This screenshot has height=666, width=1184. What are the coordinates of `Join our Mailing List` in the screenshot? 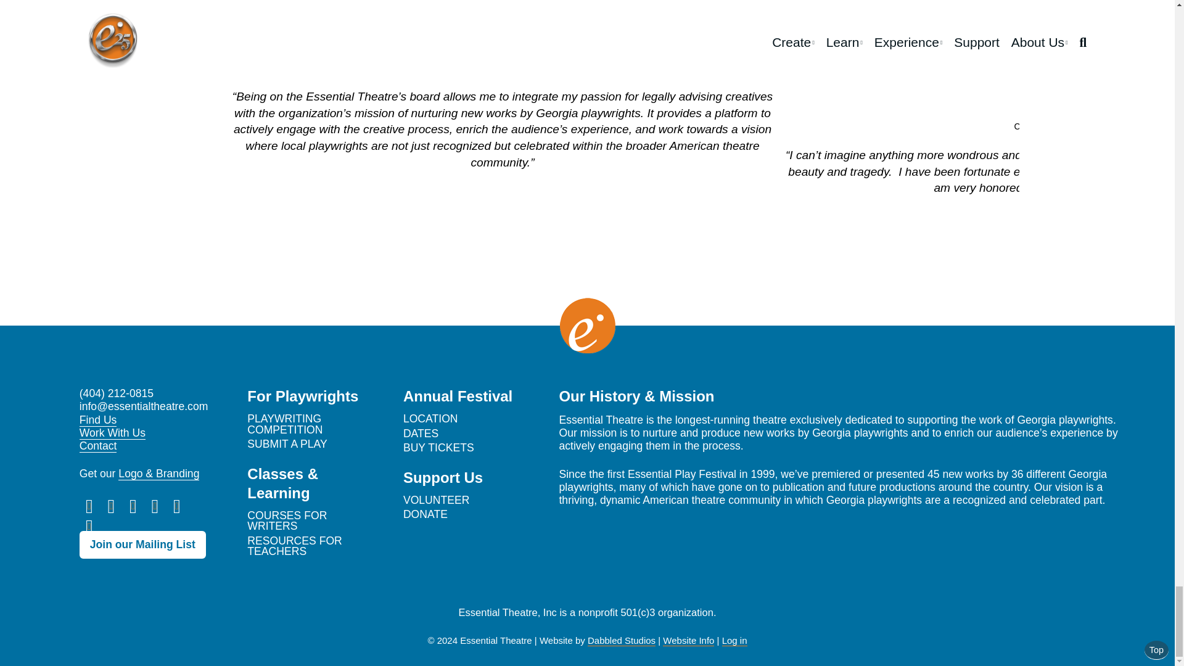 It's located at (142, 545).